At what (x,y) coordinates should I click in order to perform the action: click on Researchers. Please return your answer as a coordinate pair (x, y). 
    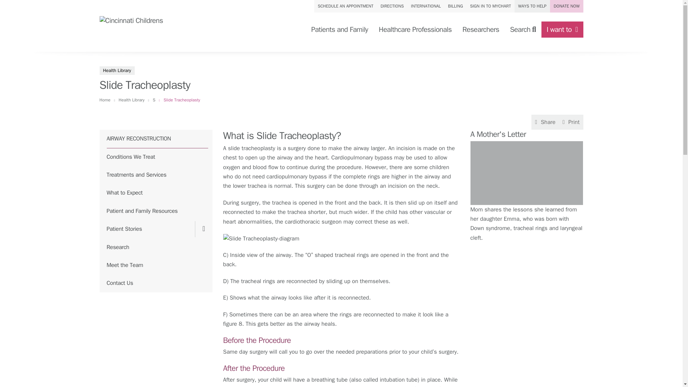
    Looking at the image, I should click on (481, 29).